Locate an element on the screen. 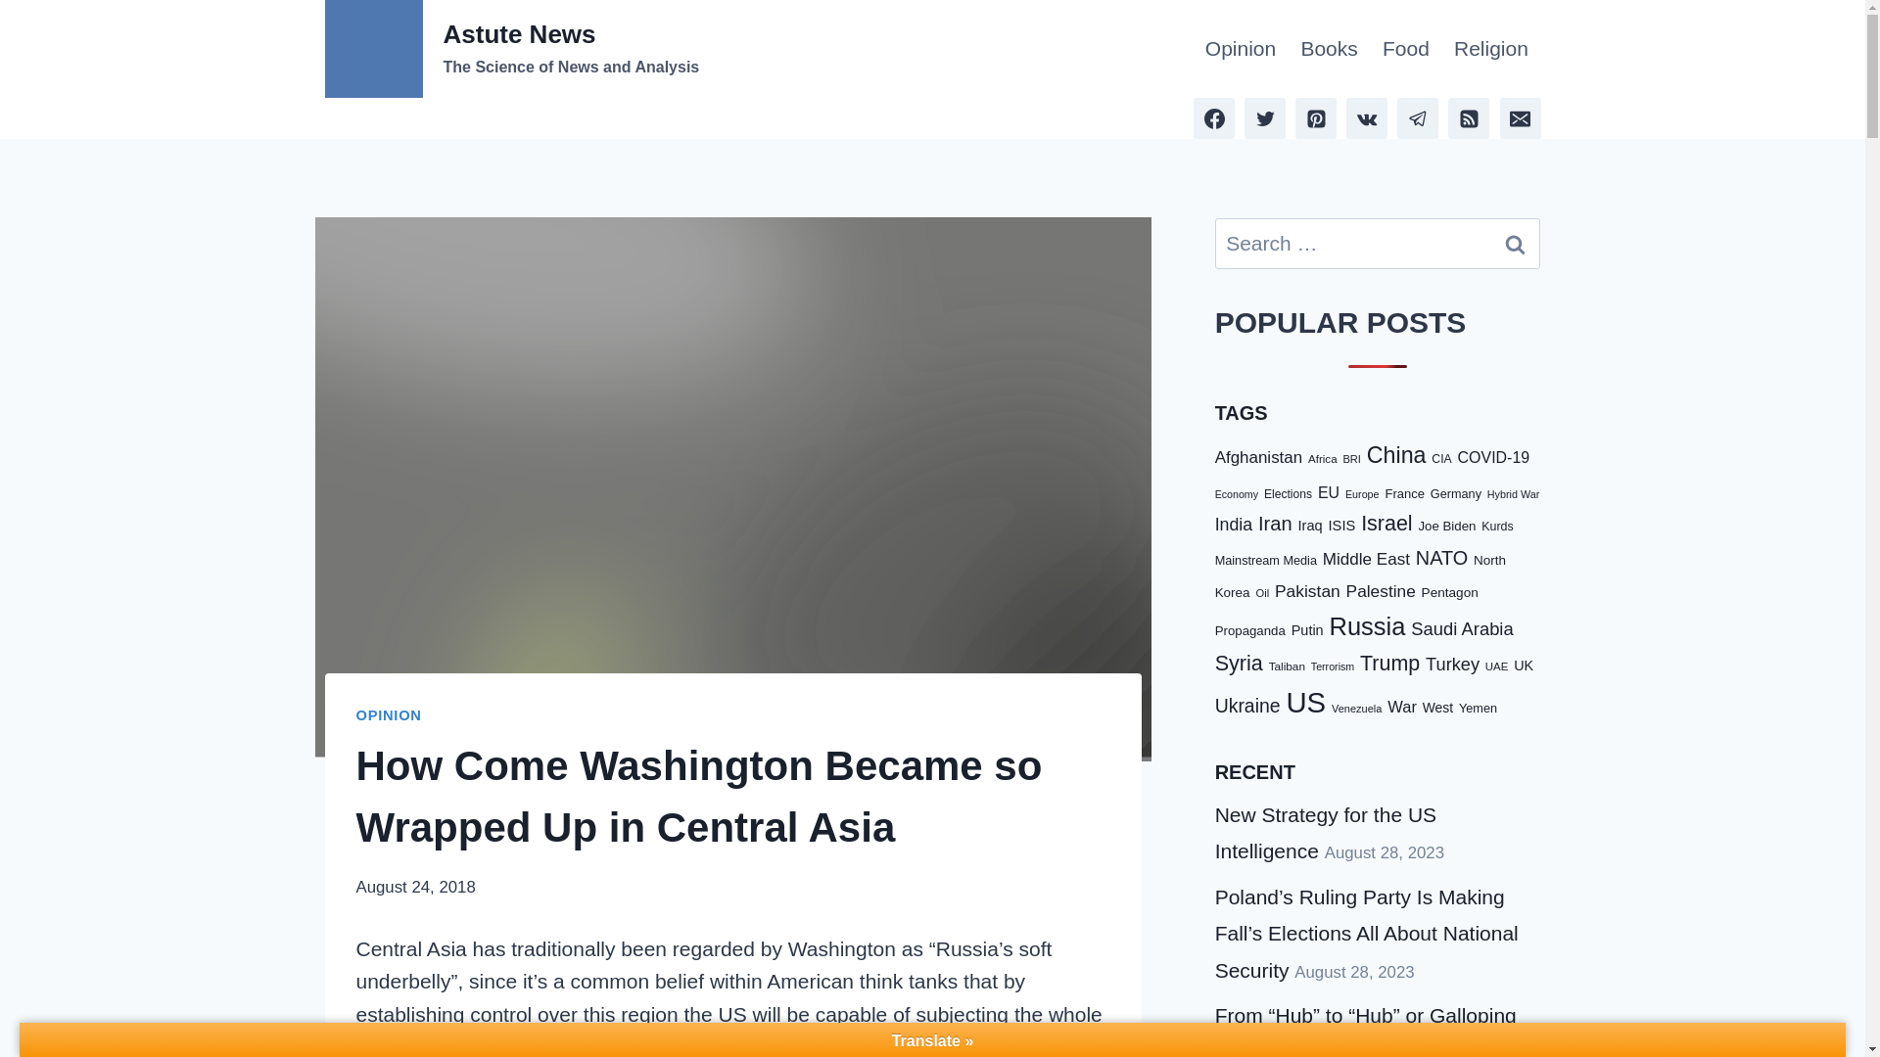 The width and height of the screenshot is (1880, 1057). Search is located at coordinates (1329, 49).